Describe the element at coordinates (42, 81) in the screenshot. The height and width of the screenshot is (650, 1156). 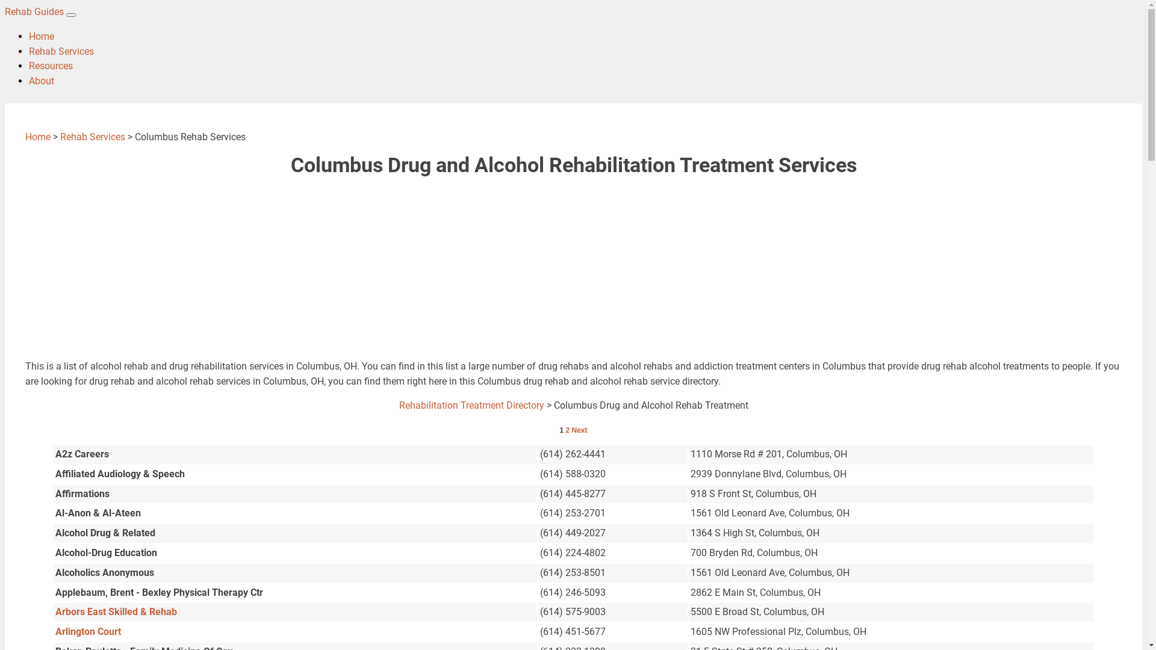
I see `About` at that location.